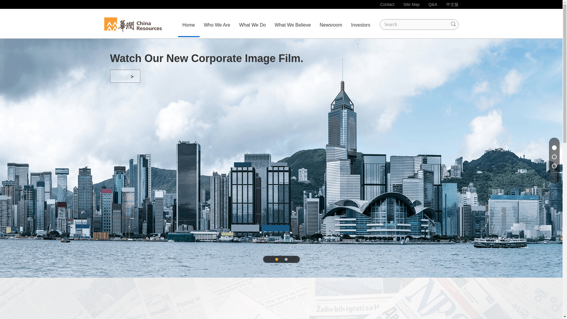 This screenshot has height=319, width=567. What do you see at coordinates (293, 25) in the screenshot?
I see `What We Believe` at bounding box center [293, 25].